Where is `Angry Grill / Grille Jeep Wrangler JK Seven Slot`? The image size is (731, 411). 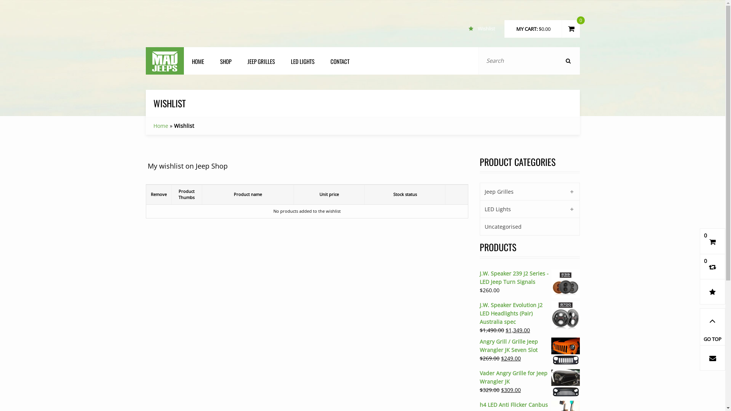 Angry Grill / Grille Jeep Wrangler JK Seven Slot is located at coordinates (530, 346).